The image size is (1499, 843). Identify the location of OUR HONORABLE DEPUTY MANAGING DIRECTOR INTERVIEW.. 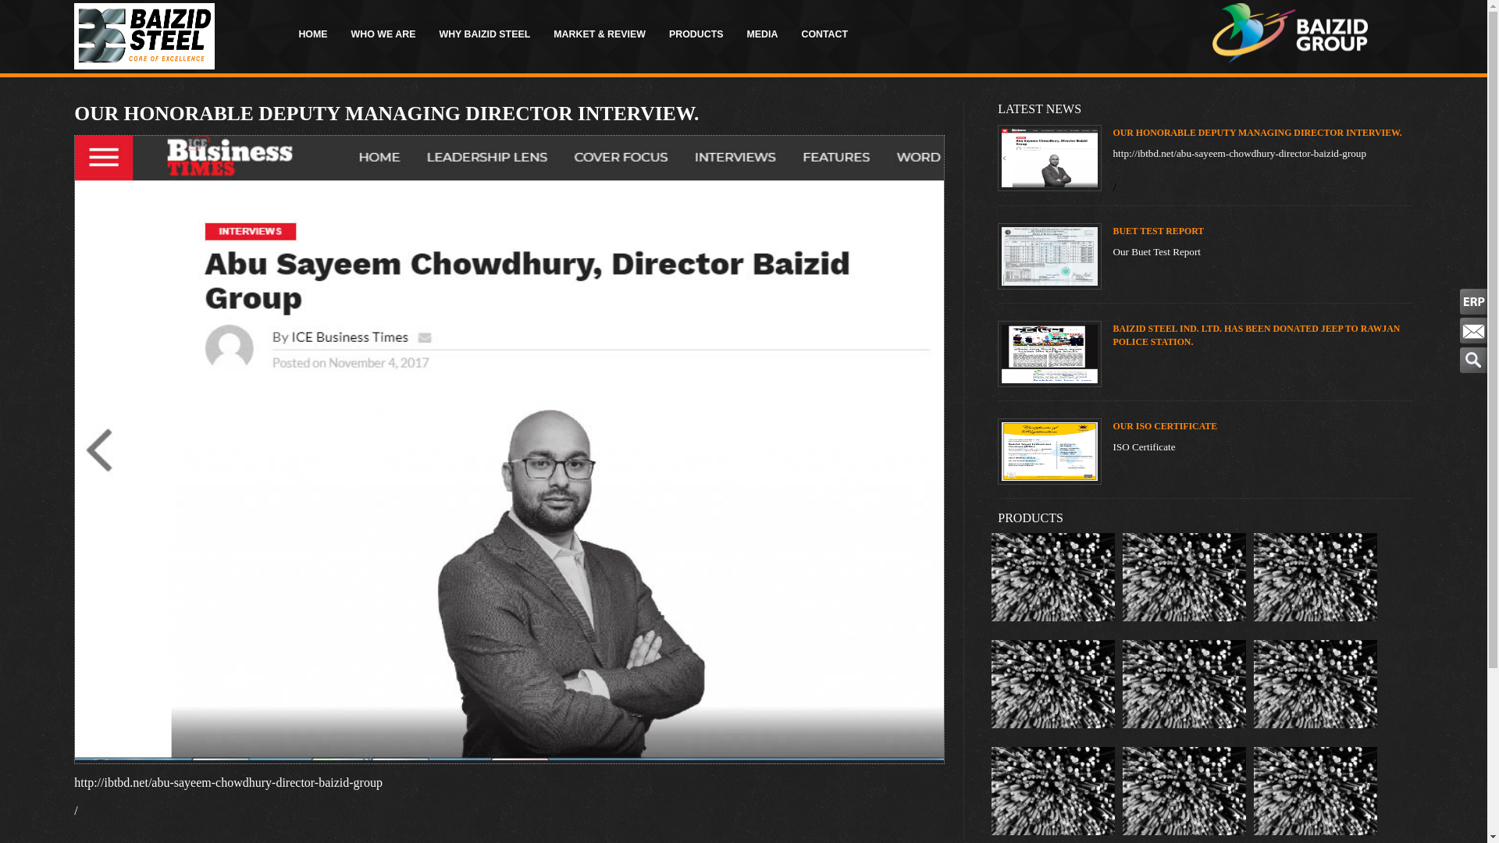
(1258, 133).